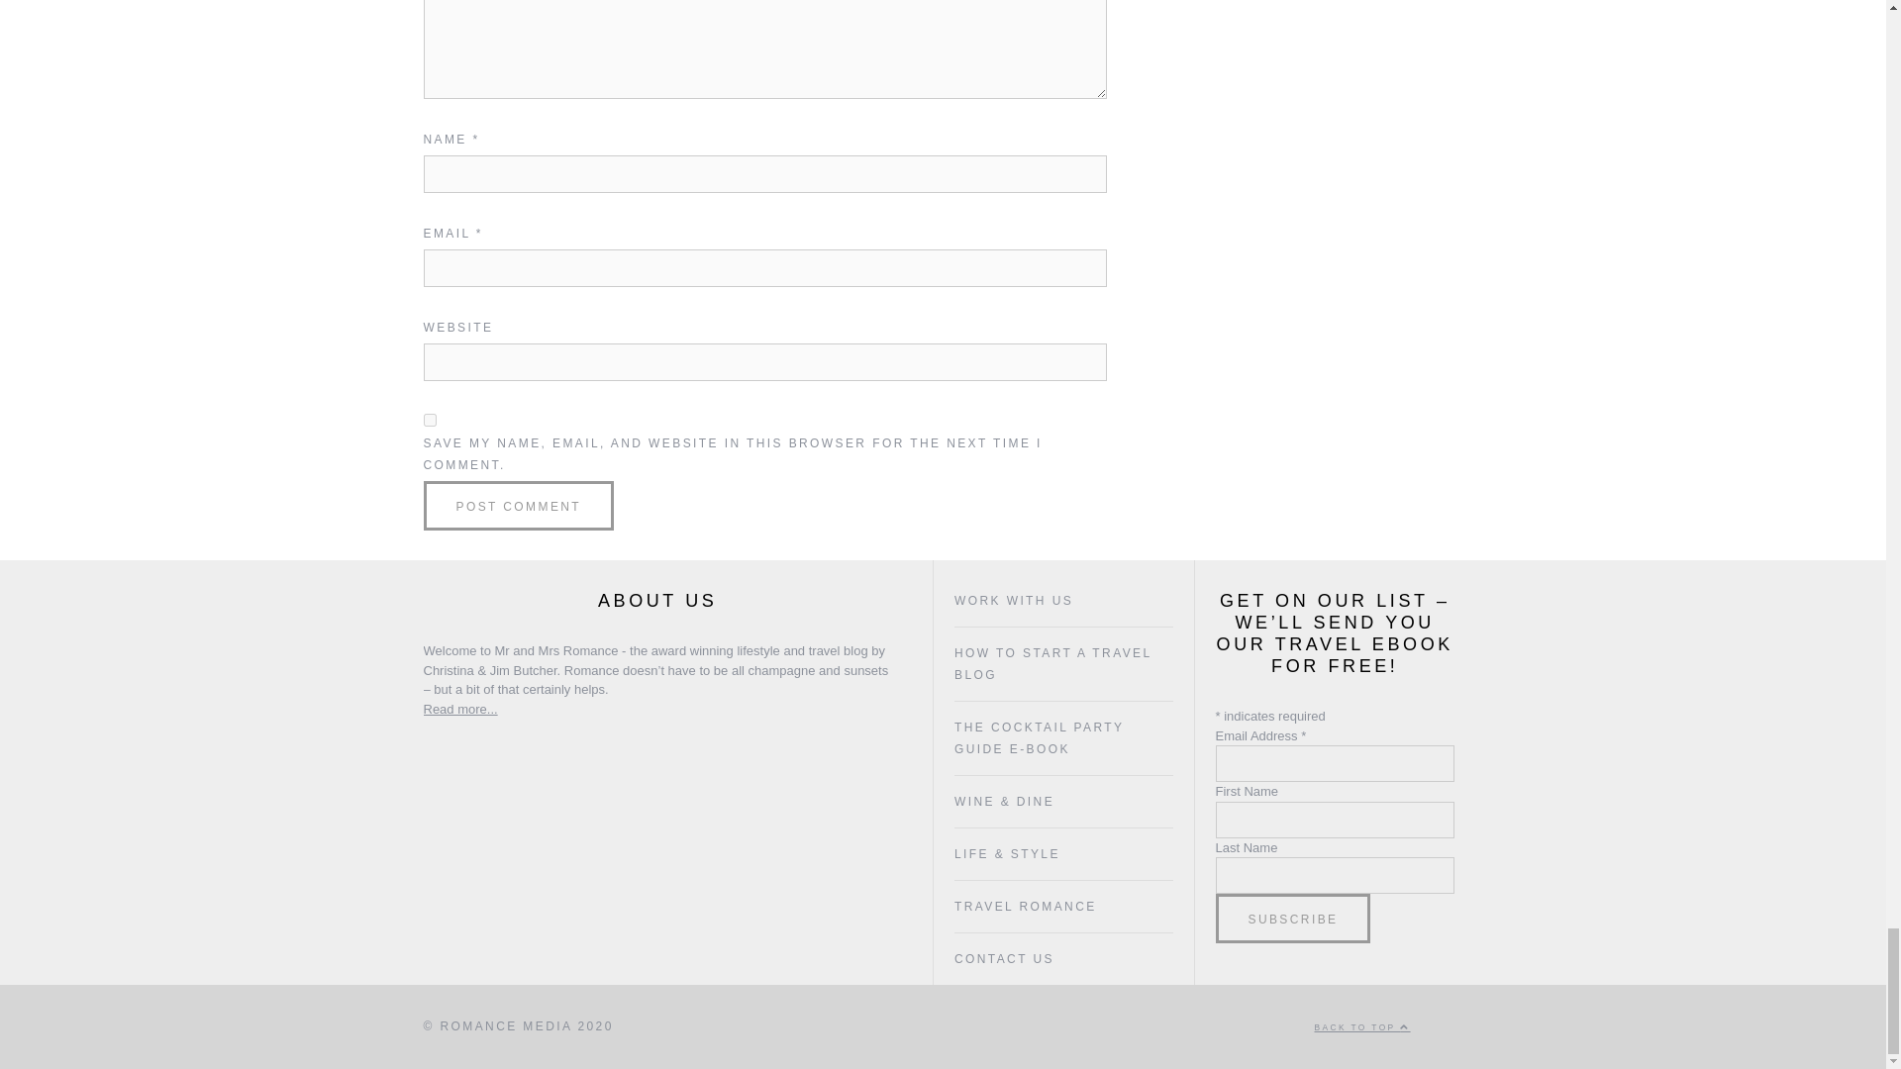 This screenshot has width=1901, height=1069. I want to click on Subscribe, so click(1293, 918).